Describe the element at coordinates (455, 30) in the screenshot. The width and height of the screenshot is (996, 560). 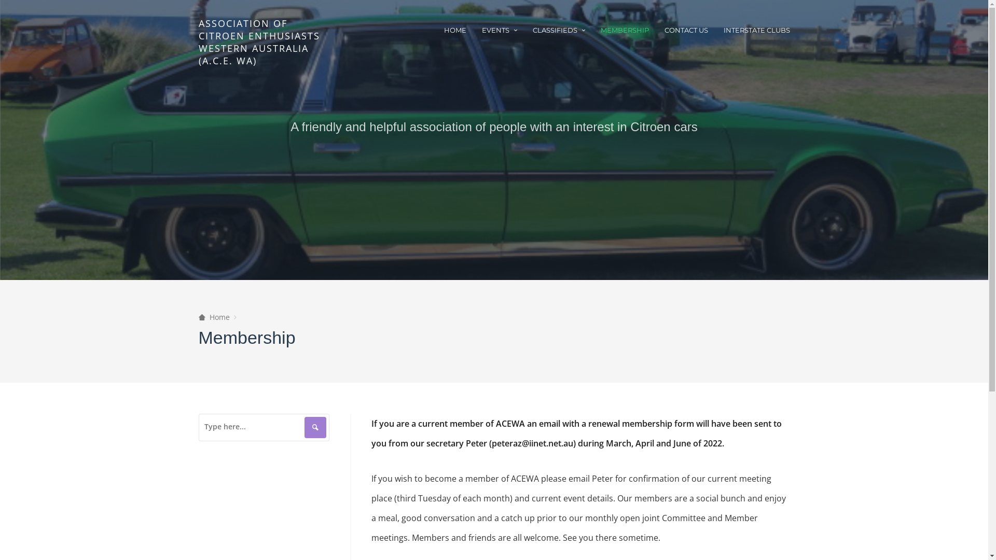
I see `HOME` at that location.